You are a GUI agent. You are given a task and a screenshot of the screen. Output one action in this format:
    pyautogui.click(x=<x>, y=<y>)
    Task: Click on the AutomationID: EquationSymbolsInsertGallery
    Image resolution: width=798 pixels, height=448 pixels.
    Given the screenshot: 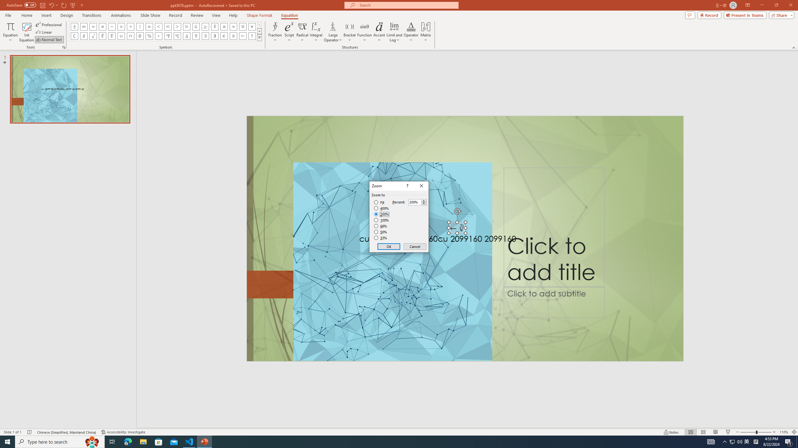 What is the action you would take?
    pyautogui.click(x=166, y=31)
    